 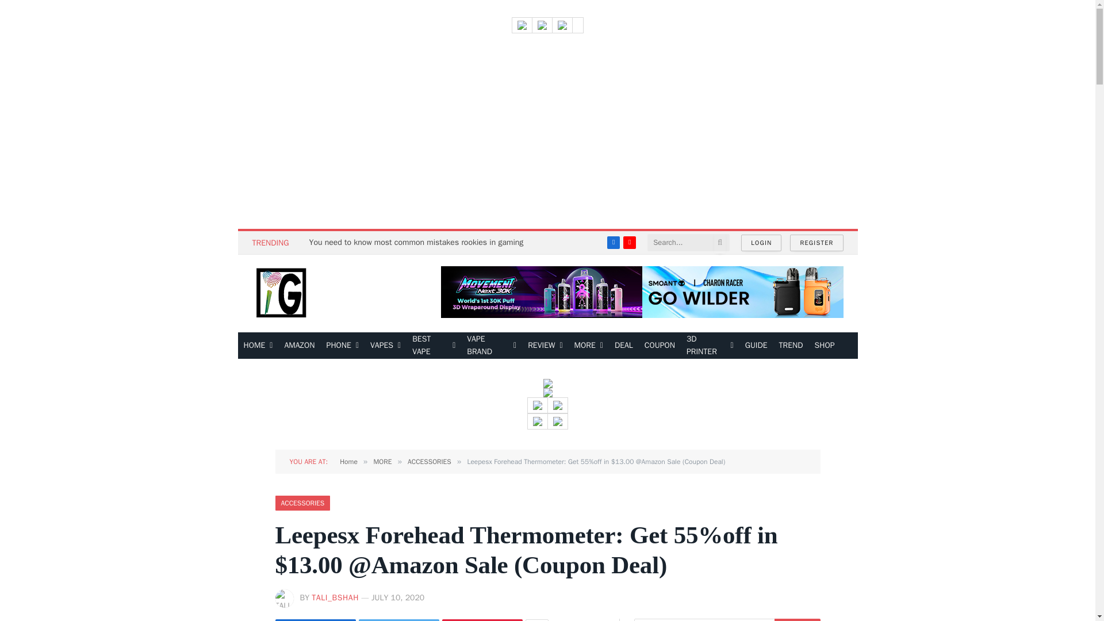 What do you see at coordinates (259, 345) in the screenshot?
I see `HOME` at bounding box center [259, 345].